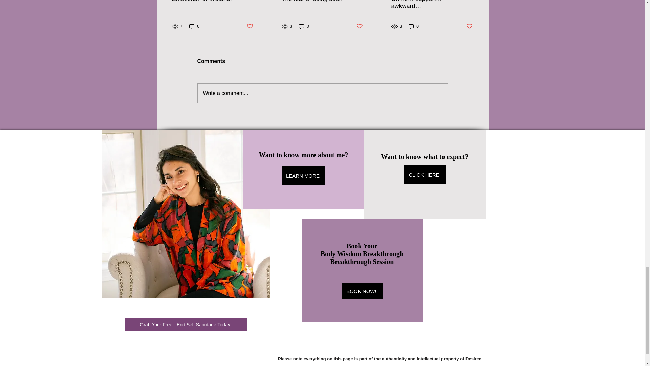  I want to click on Emotions? or Weather?, so click(213, 1).